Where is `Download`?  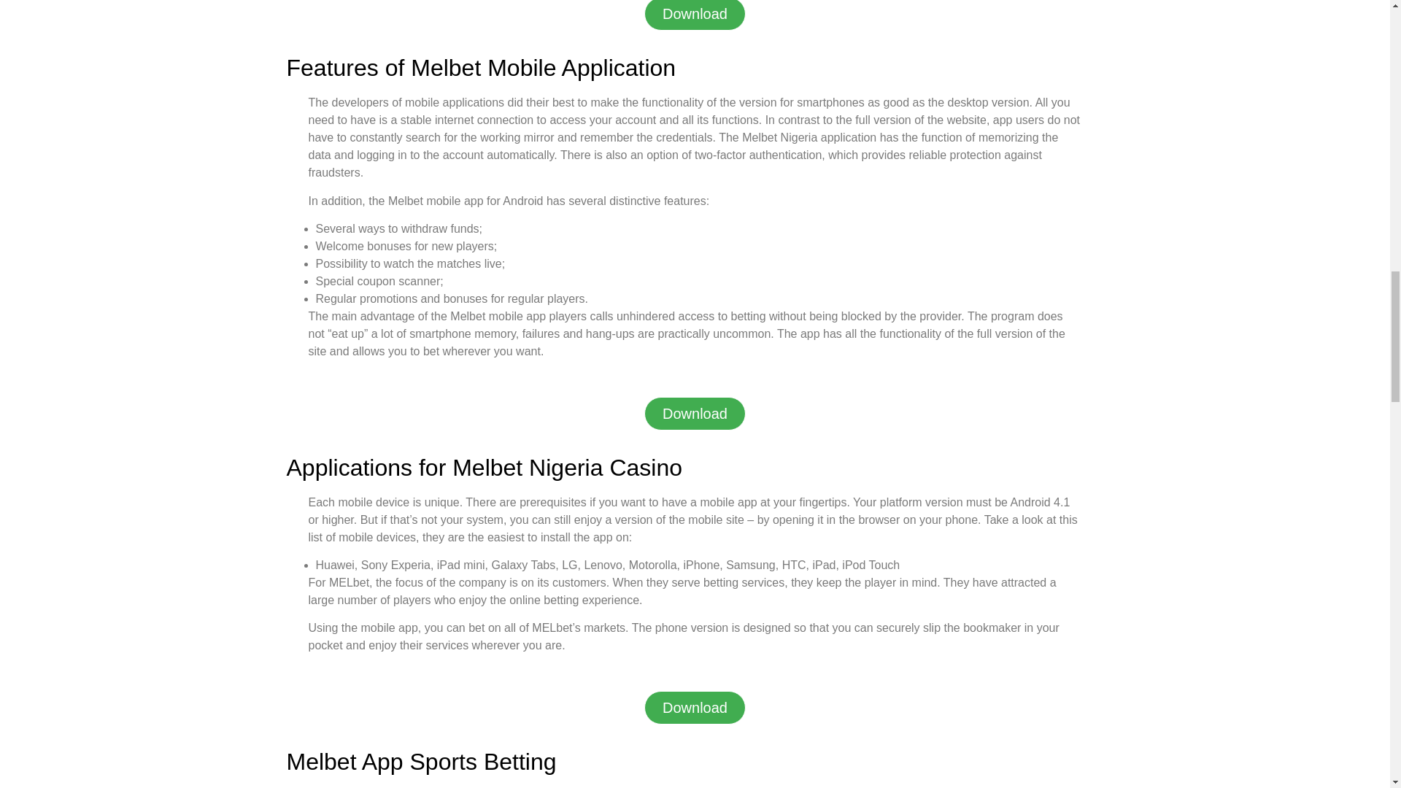
Download is located at coordinates (695, 413).